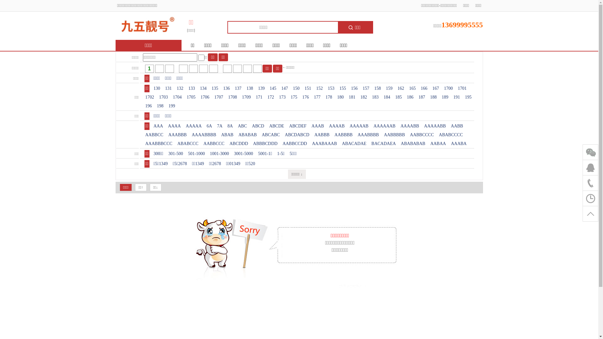 This screenshot has height=339, width=603. I want to click on 138, so click(250, 89).